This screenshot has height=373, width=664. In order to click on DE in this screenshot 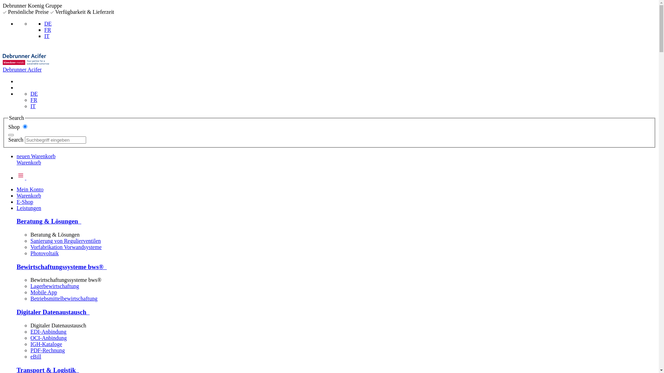, I will do `click(48, 23)`.